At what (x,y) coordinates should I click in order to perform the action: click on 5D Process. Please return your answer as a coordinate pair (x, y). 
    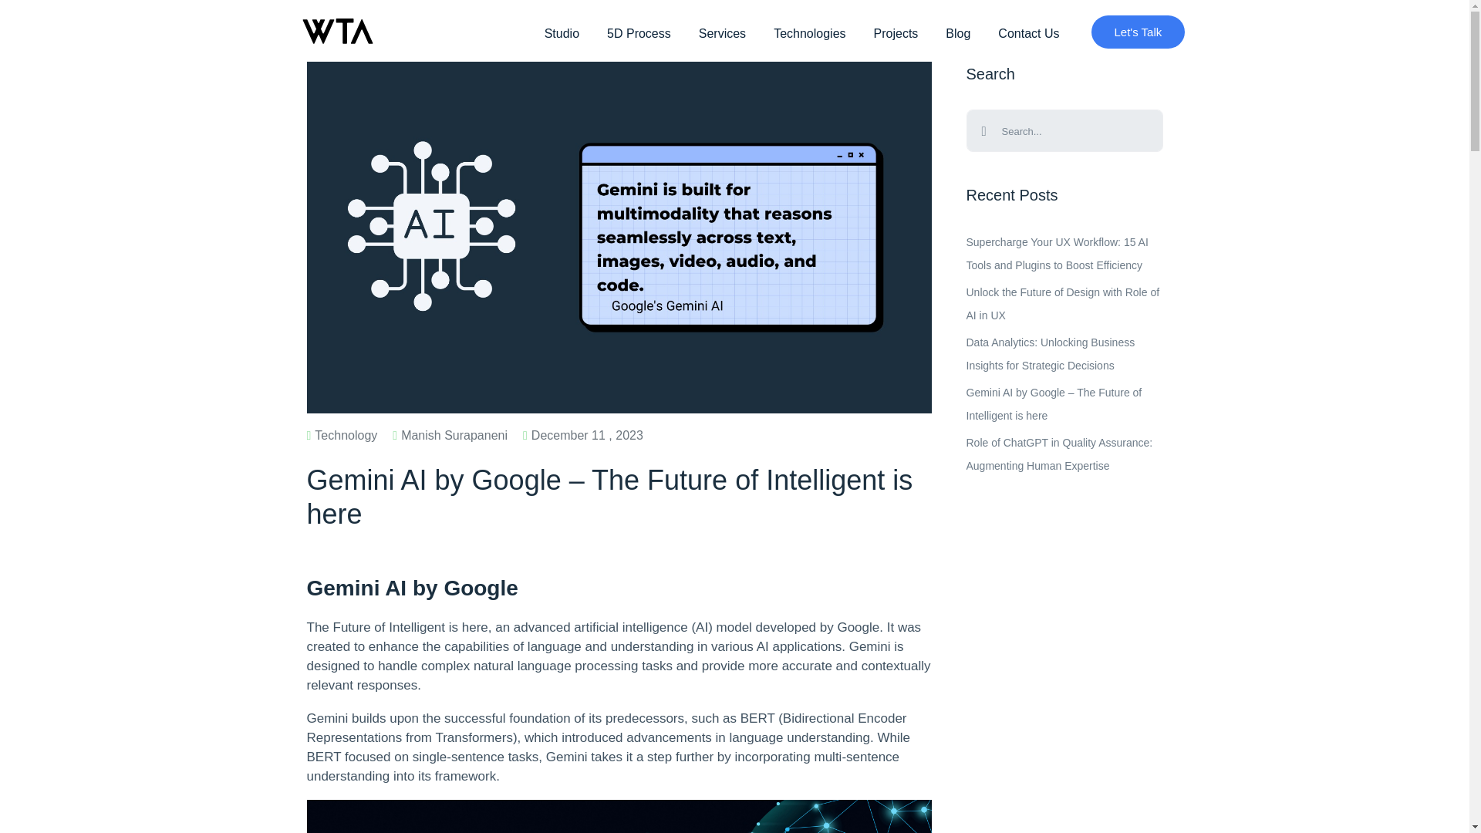
    Looking at the image, I should click on (639, 32).